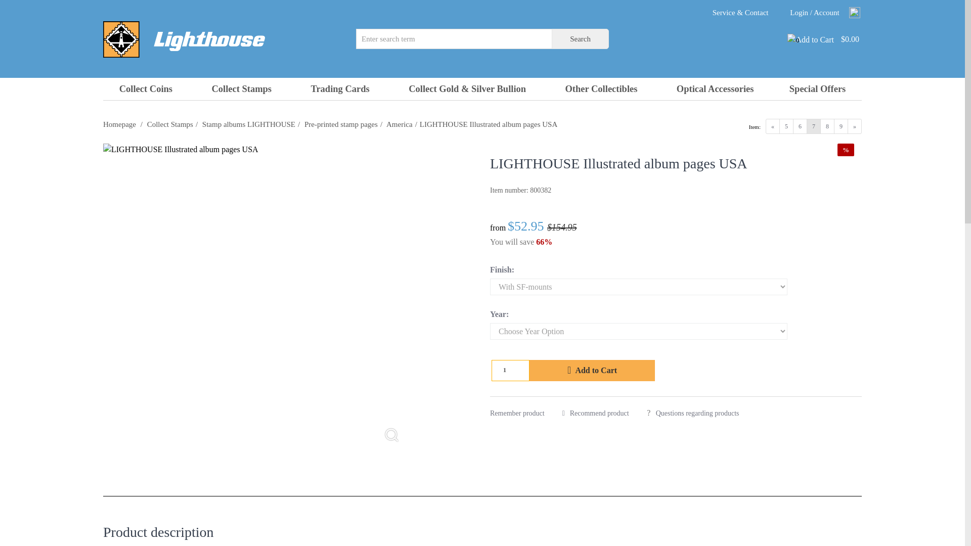  What do you see at coordinates (817, 89) in the screenshot?
I see `Special Offers` at bounding box center [817, 89].